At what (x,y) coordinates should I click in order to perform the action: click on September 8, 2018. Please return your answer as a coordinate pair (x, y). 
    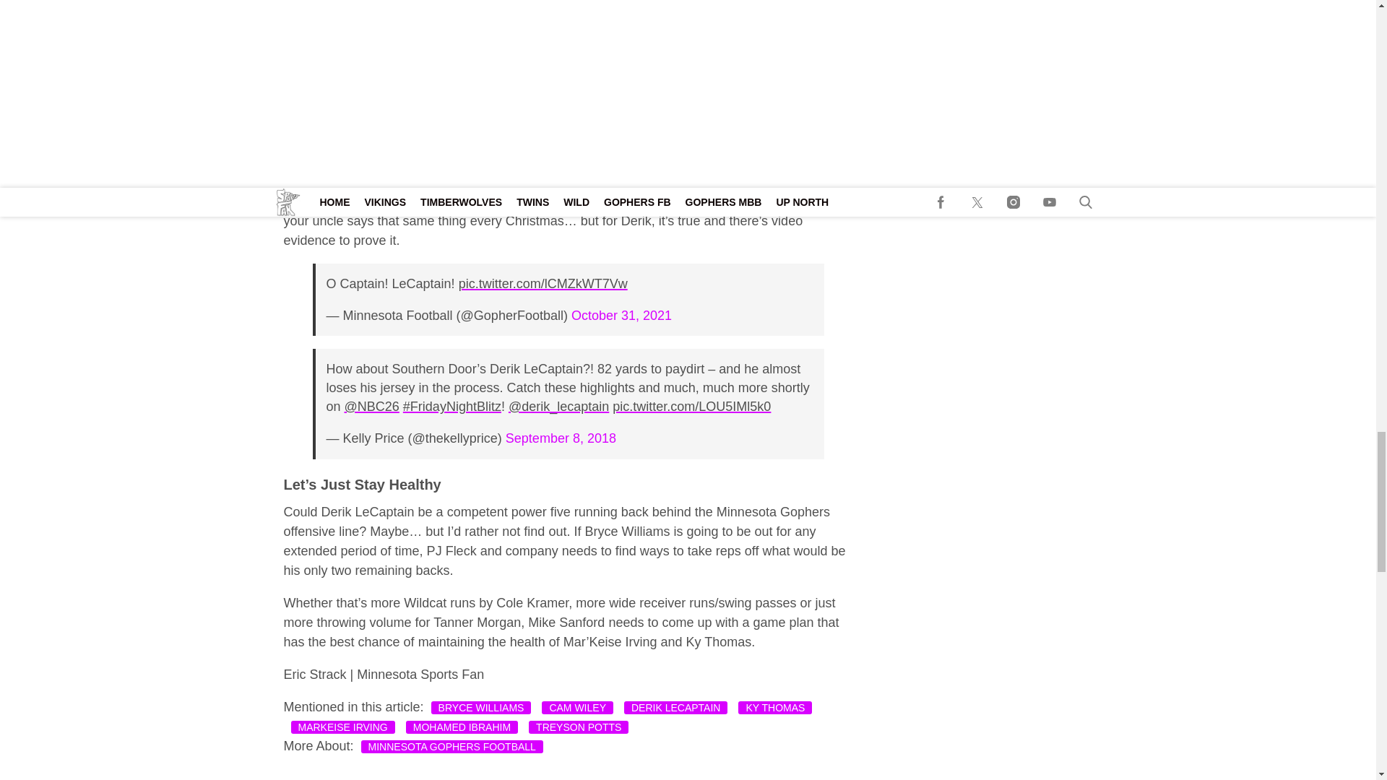
    Looking at the image, I should click on (561, 438).